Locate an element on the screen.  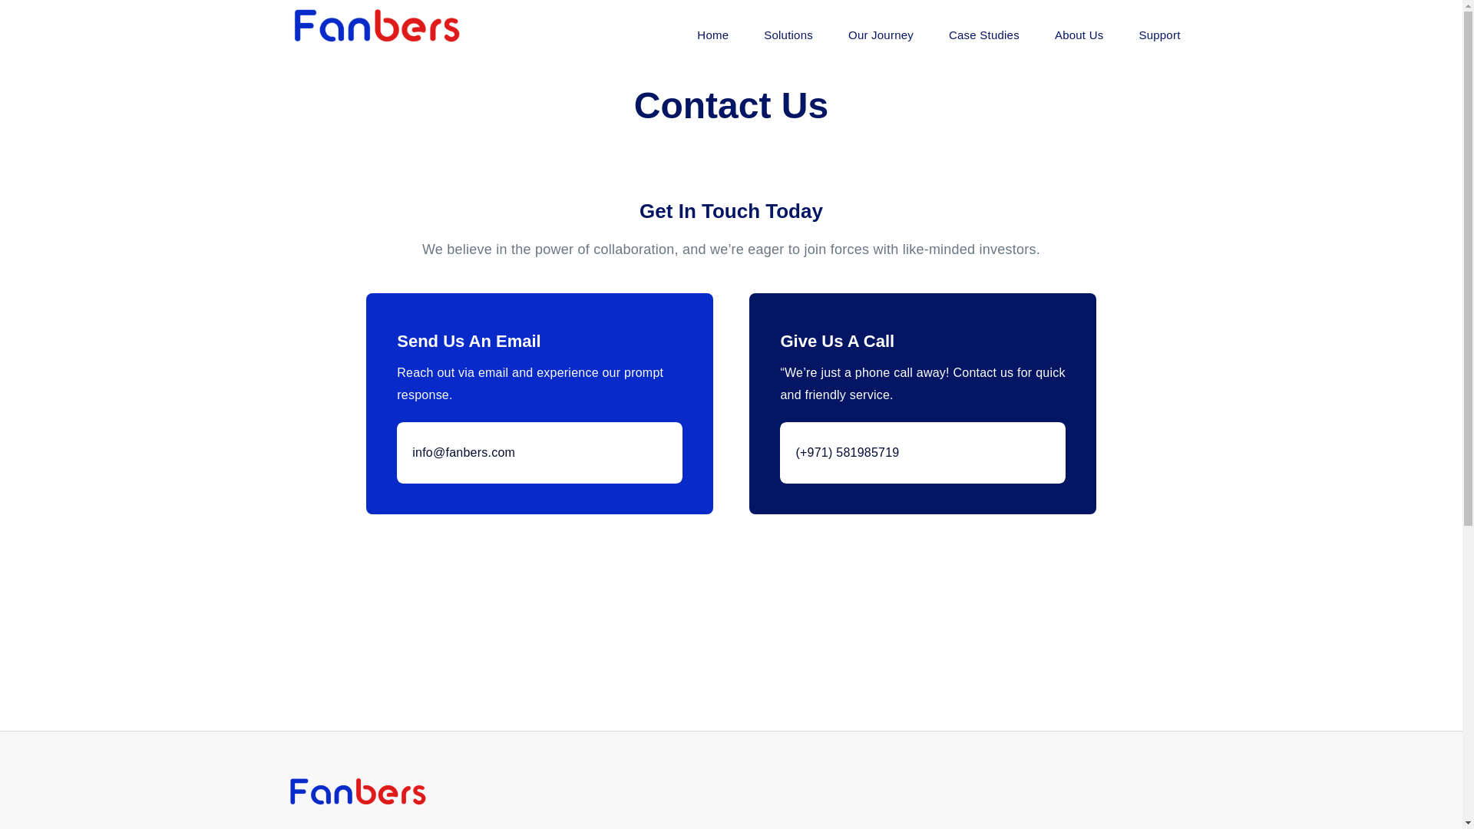
Home is located at coordinates (712, 35).